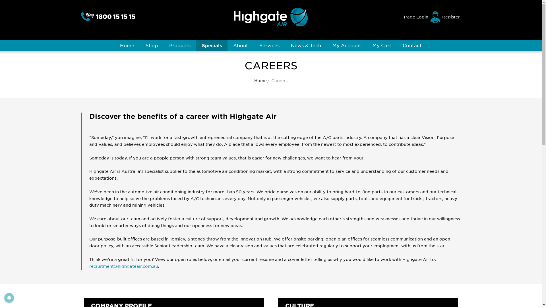 The height and width of the screenshot is (307, 546). I want to click on Trade Login, so click(416, 17).